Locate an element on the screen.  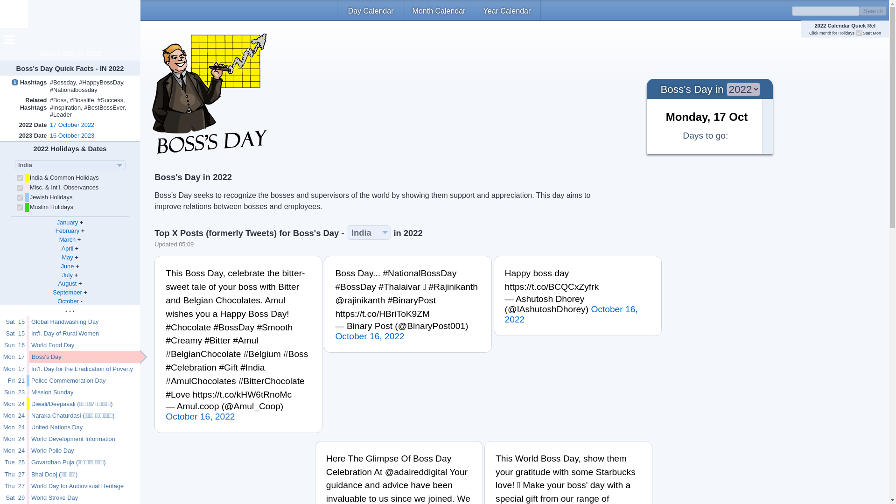
Show prior holidays is located at coordinates (70, 309).